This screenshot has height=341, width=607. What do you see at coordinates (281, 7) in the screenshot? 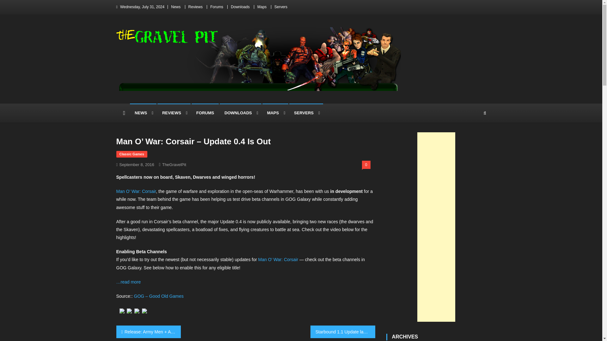
I see `Servers` at bounding box center [281, 7].